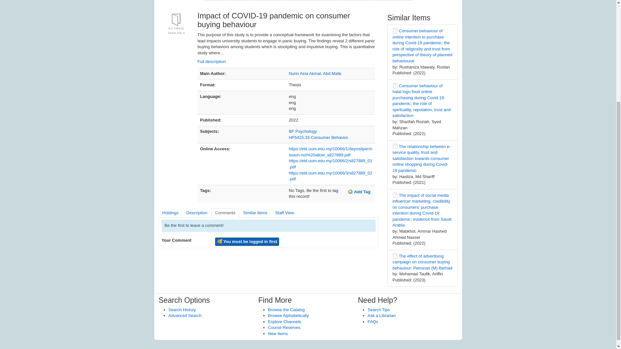 The height and width of the screenshot is (349, 621). What do you see at coordinates (395, 86) in the screenshot?
I see `Thesis` at bounding box center [395, 86].